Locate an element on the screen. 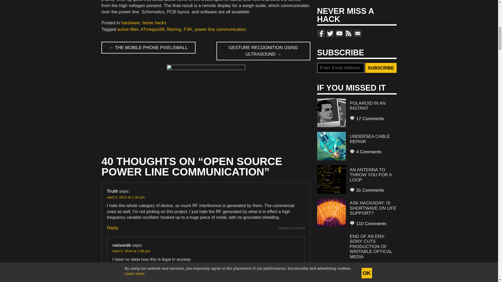 This screenshot has height=282, width=502. filtering is located at coordinates (174, 29).